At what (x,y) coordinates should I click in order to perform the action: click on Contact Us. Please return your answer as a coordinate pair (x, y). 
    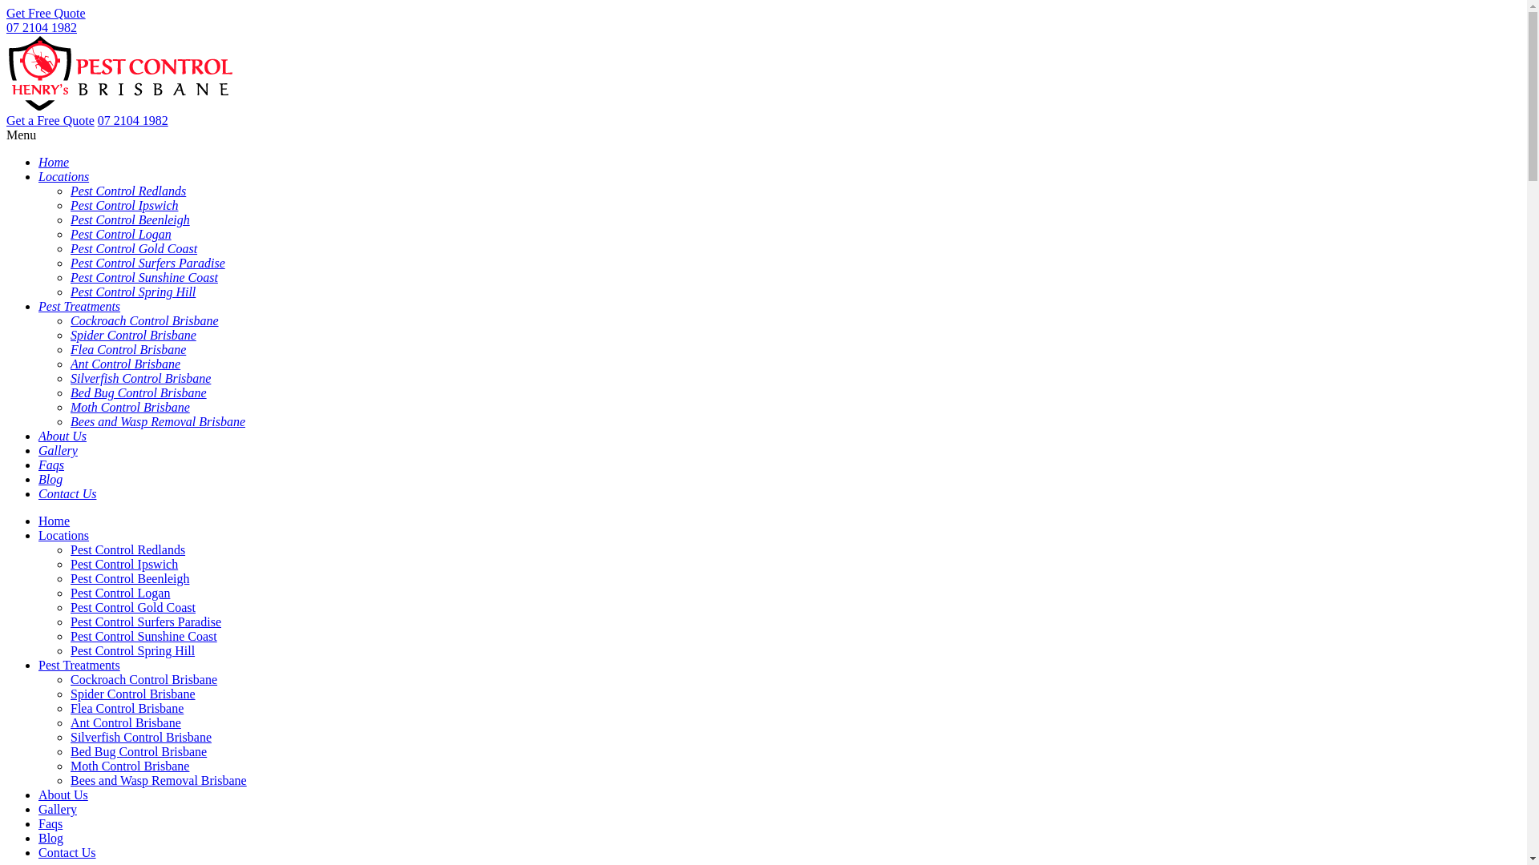
    Looking at the image, I should click on (67, 493).